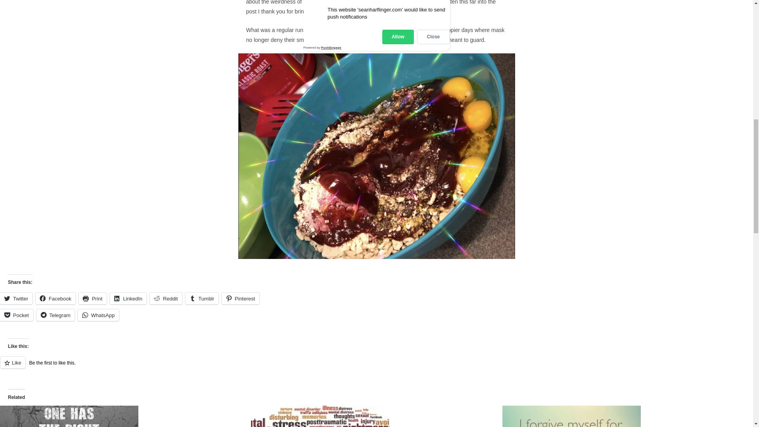  Describe the element at coordinates (93, 298) in the screenshot. I see `Print` at that location.